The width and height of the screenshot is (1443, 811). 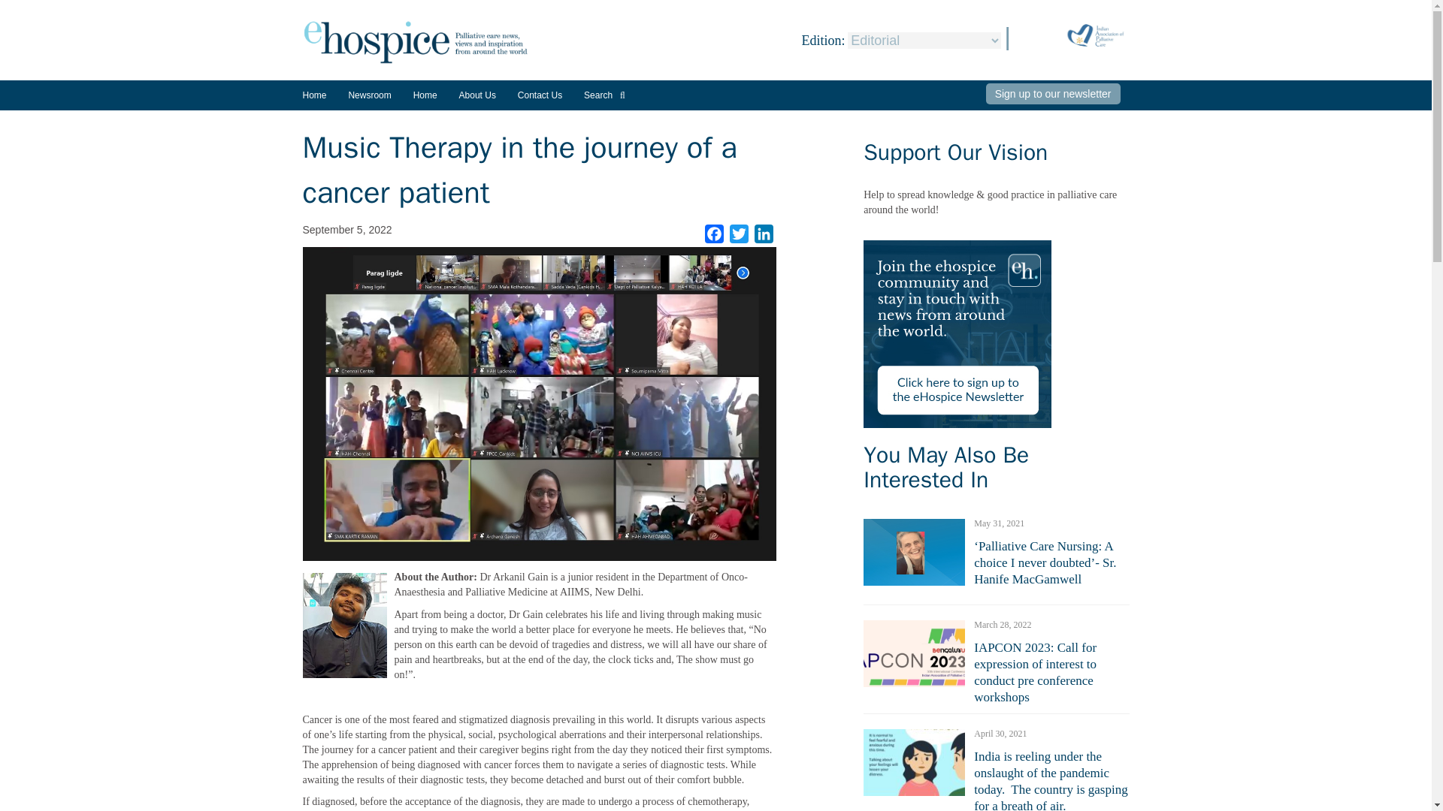 What do you see at coordinates (1053, 94) in the screenshot?
I see `Sign up to our newsletter` at bounding box center [1053, 94].